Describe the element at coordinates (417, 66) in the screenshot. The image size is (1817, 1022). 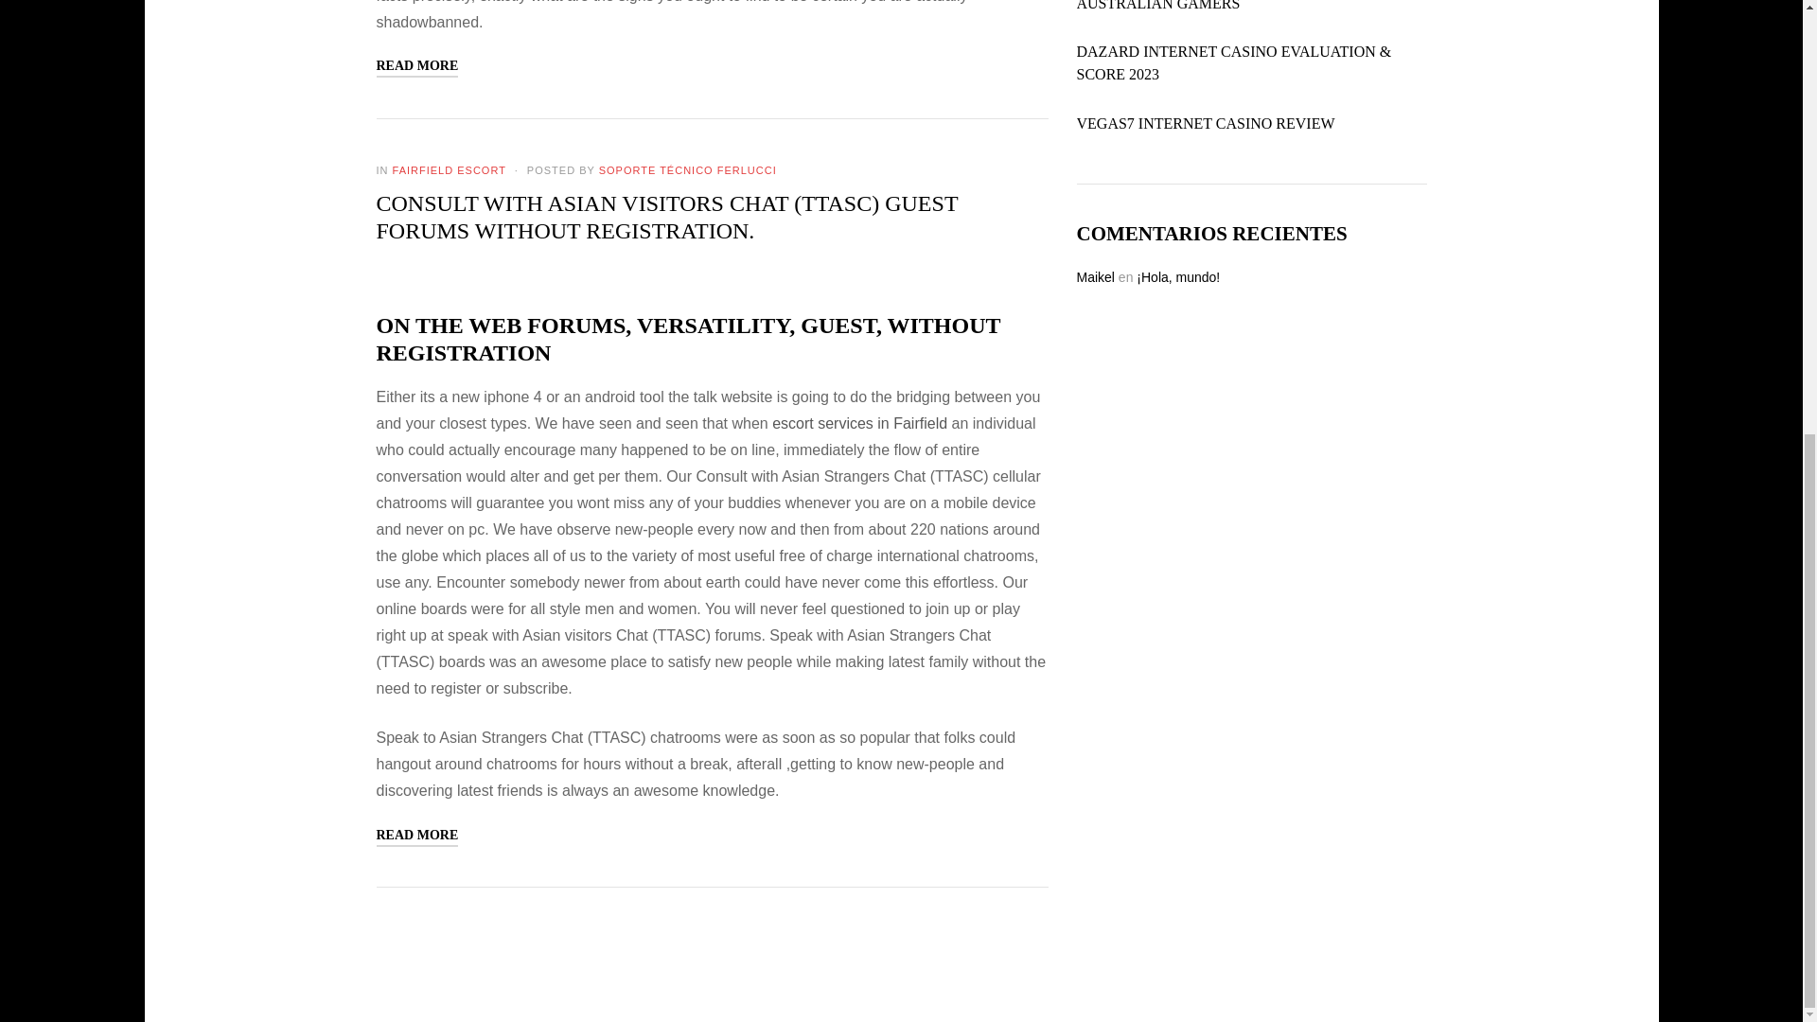
I see `READ MORE` at that location.